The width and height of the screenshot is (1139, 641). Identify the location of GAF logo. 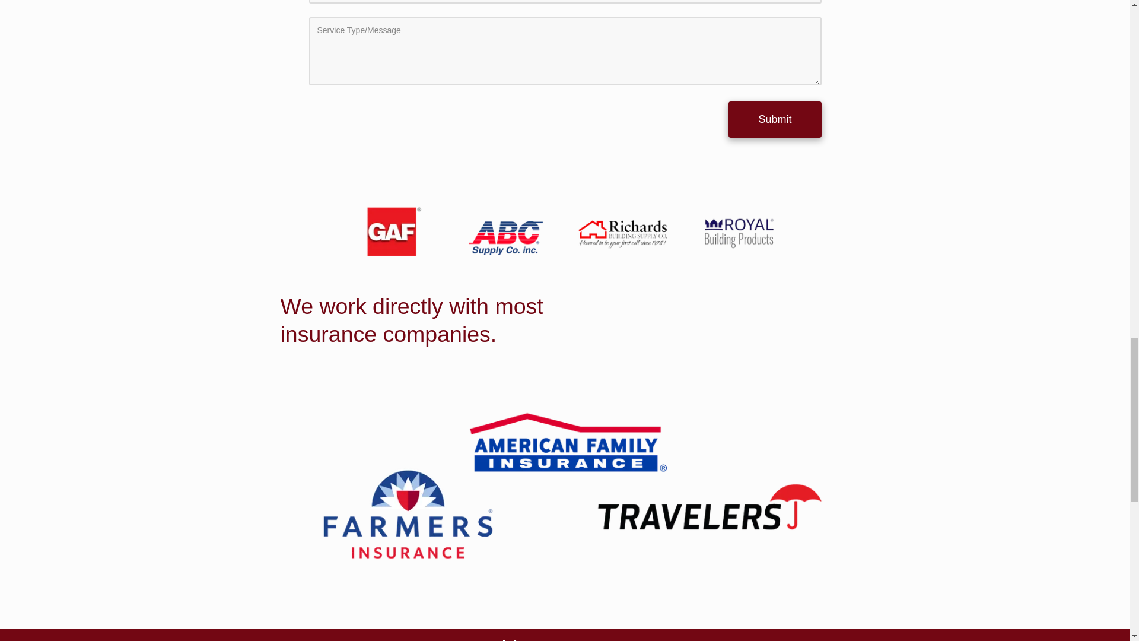
(391, 233).